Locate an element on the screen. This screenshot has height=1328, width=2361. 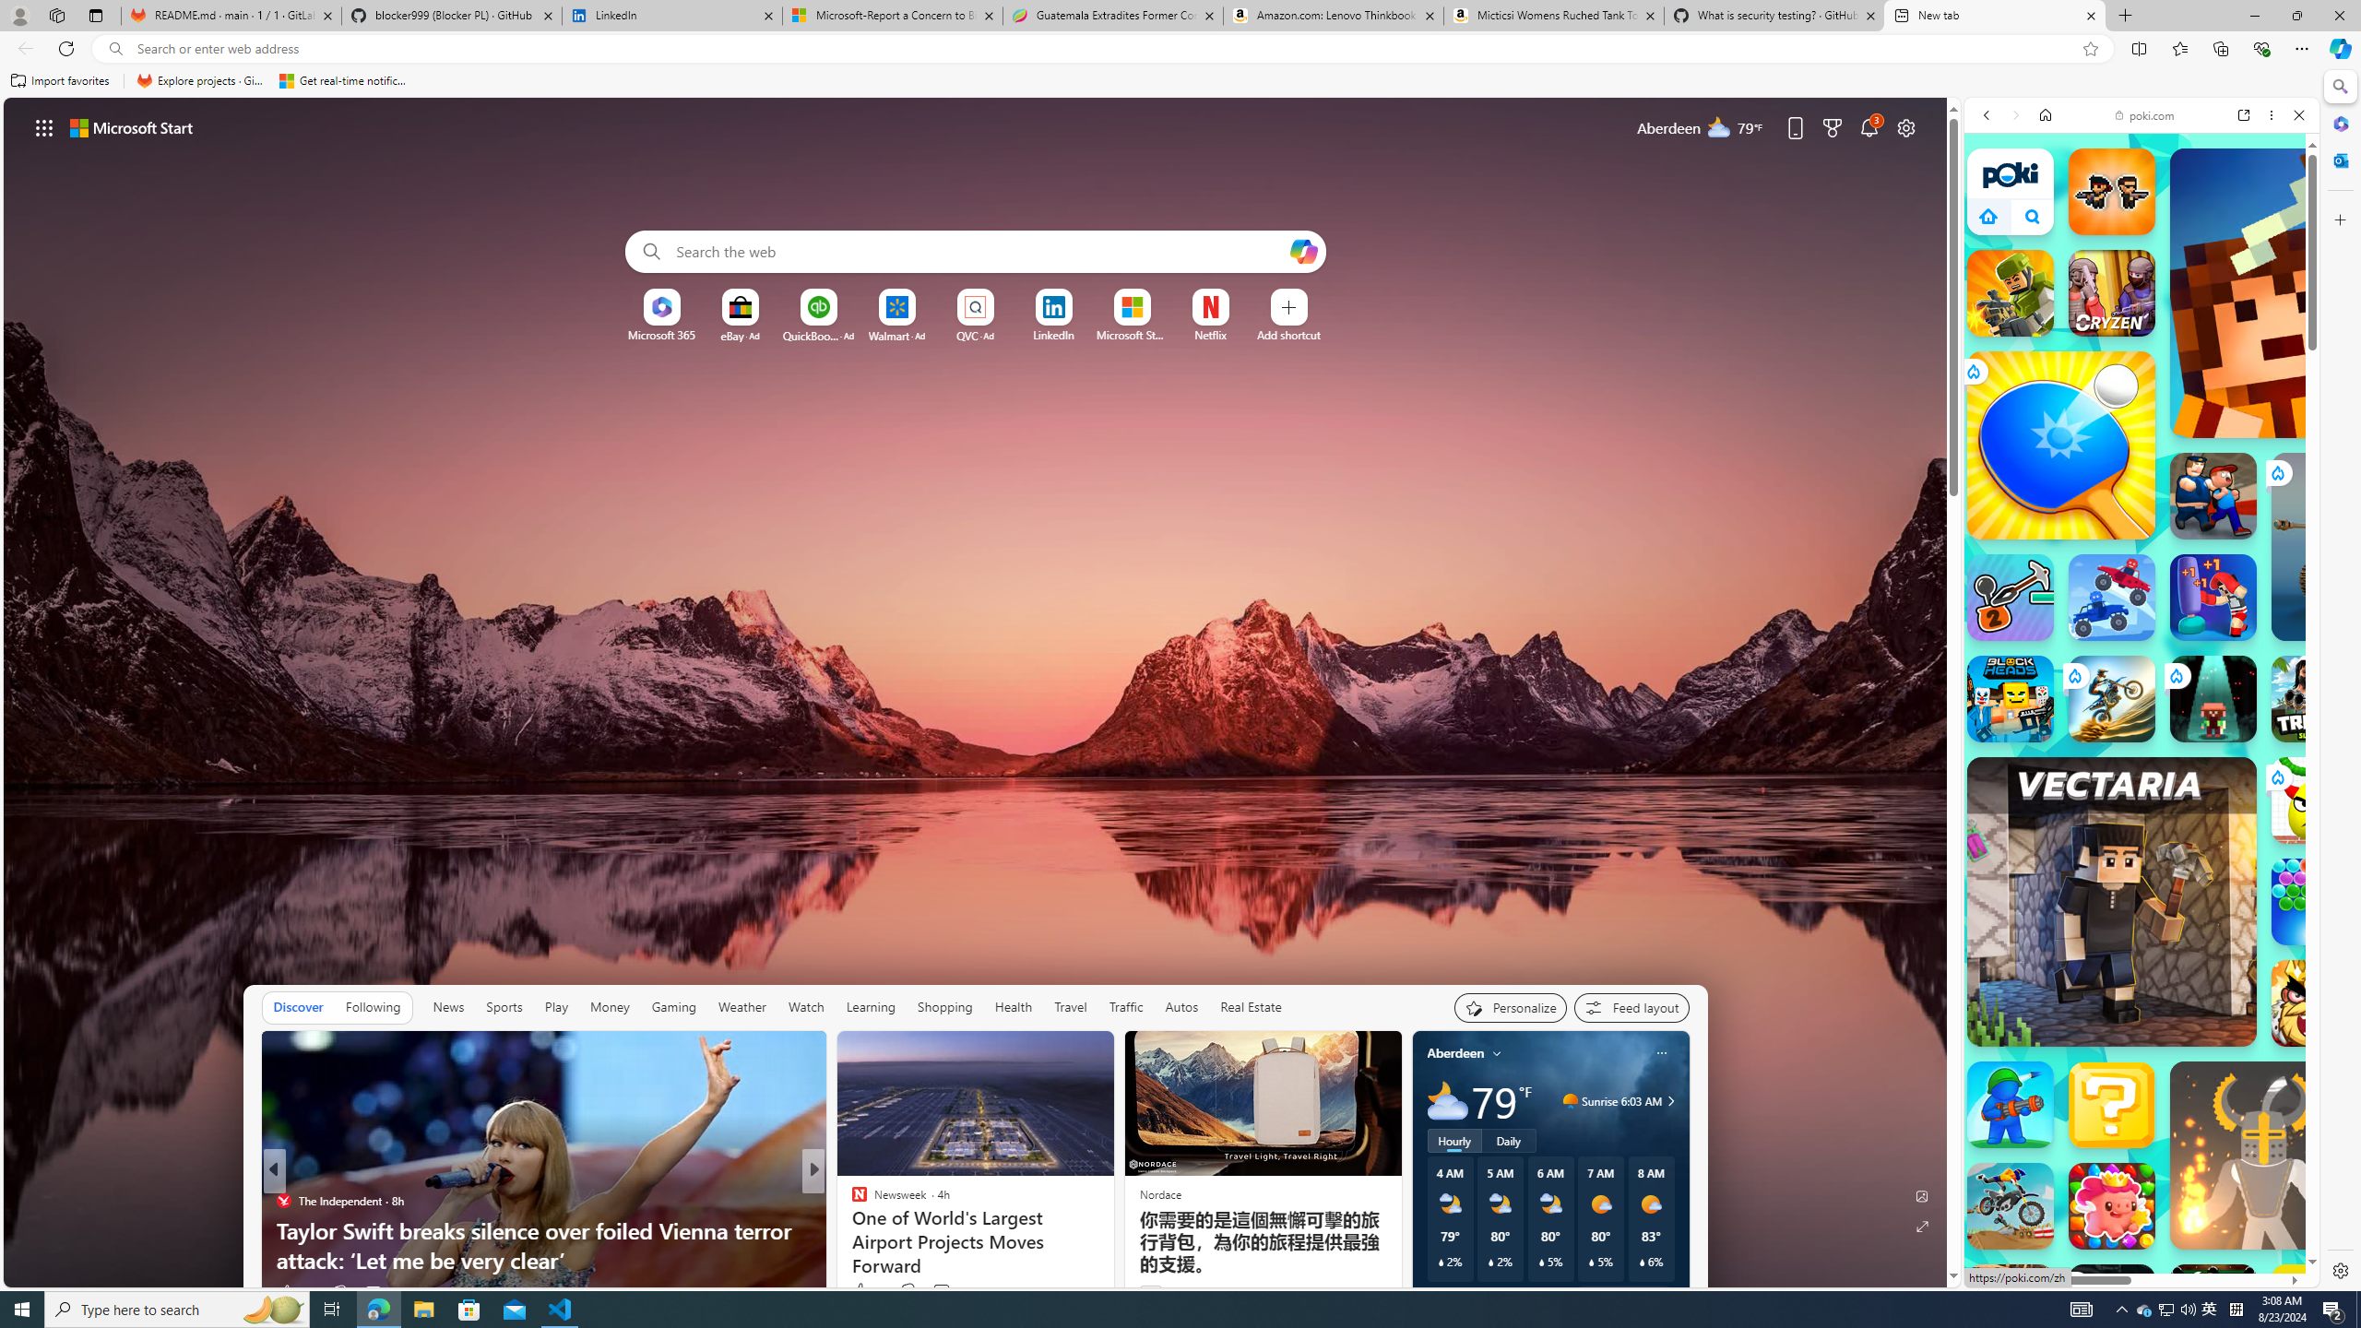
Kour.io is located at coordinates (2011, 292).